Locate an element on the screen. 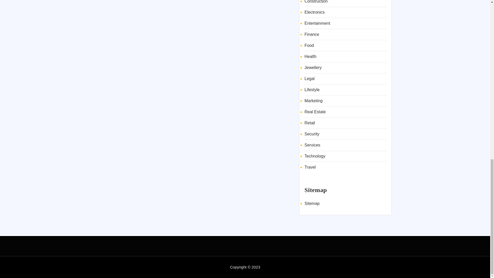  Real Estate is located at coordinates (315, 112).